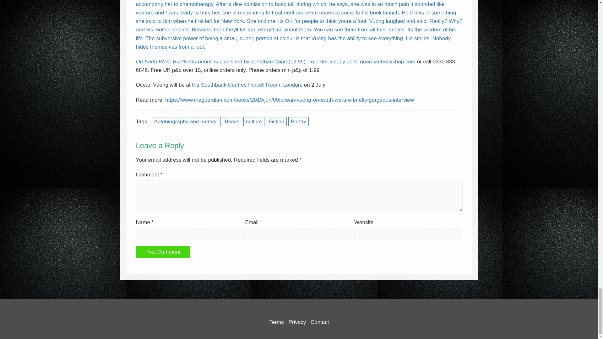  What do you see at coordinates (298, 121) in the screenshot?
I see `Poetry` at bounding box center [298, 121].